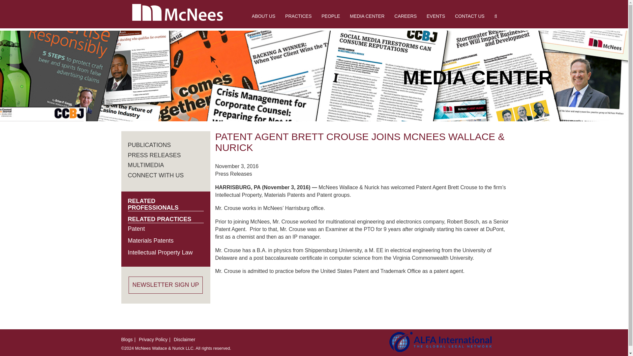 The image size is (633, 356). Describe the element at coordinates (150, 241) in the screenshot. I see `Materials Patents` at that location.